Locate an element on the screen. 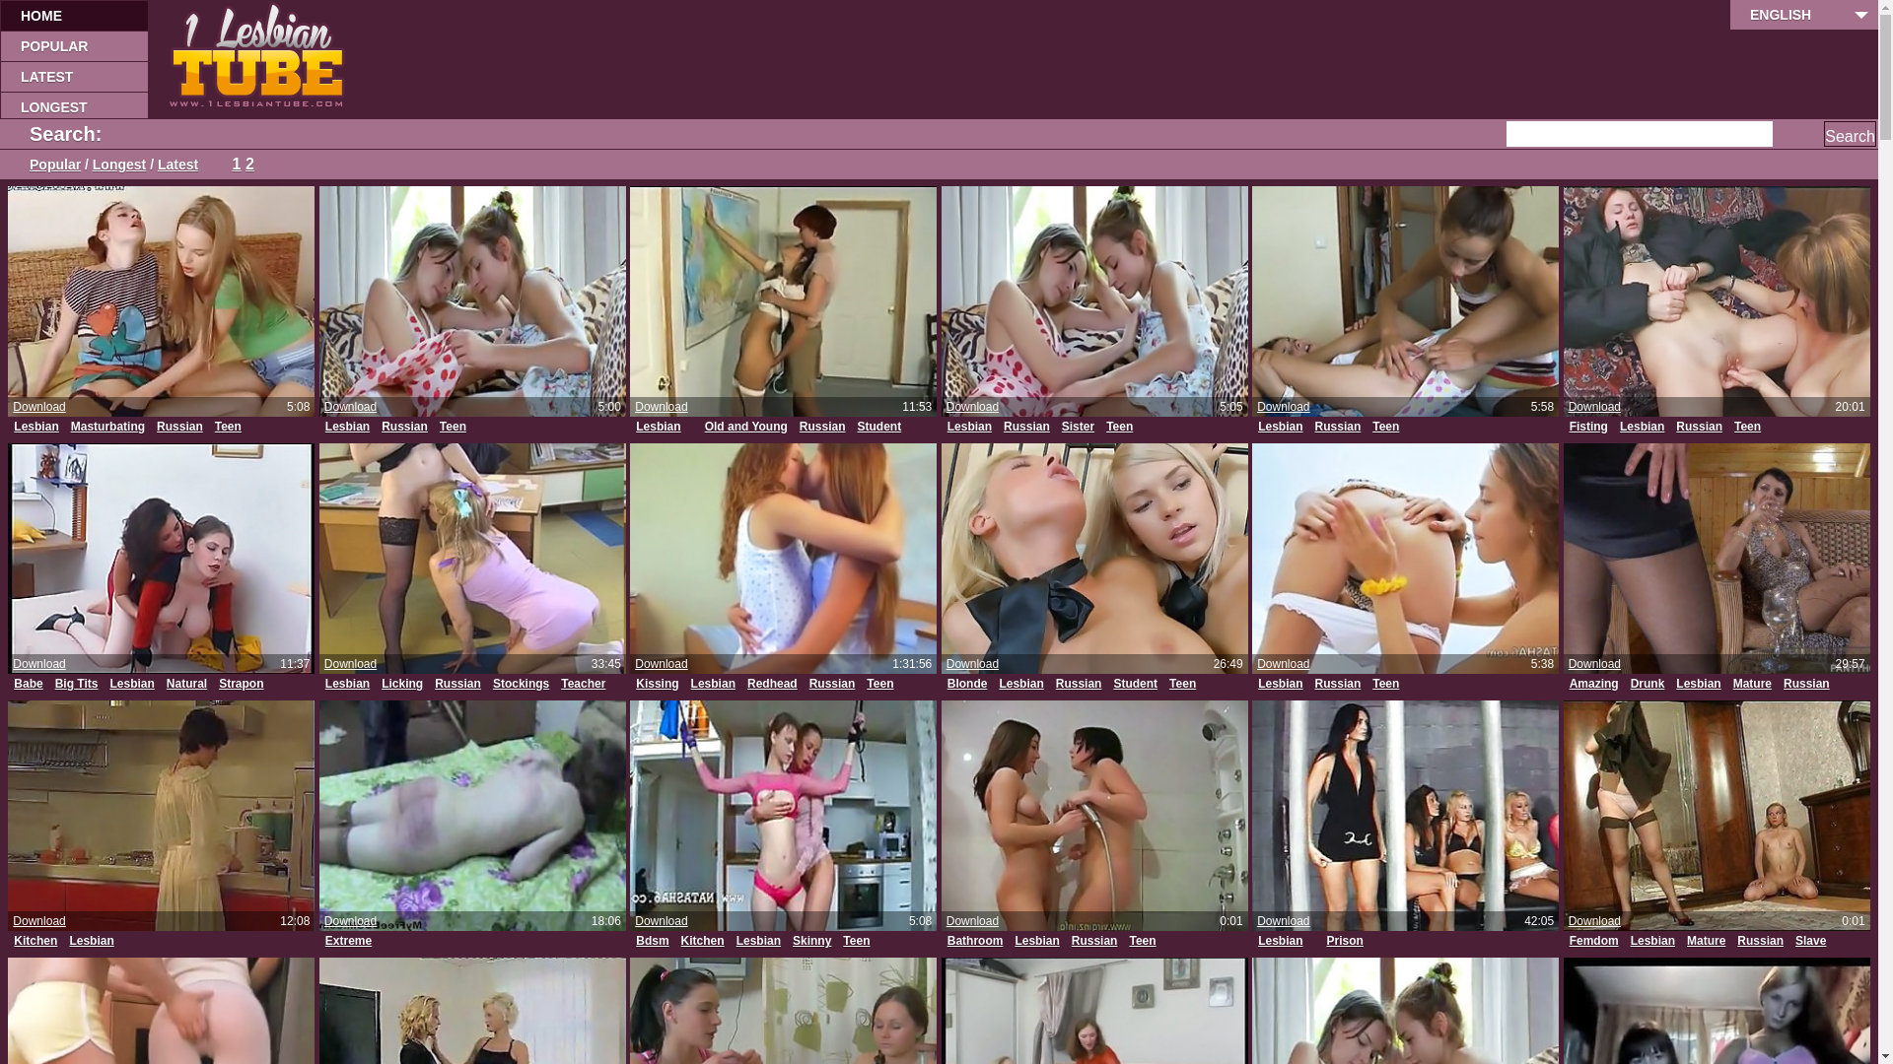 The height and width of the screenshot is (1064, 1893). Teen is located at coordinates (339, 705).